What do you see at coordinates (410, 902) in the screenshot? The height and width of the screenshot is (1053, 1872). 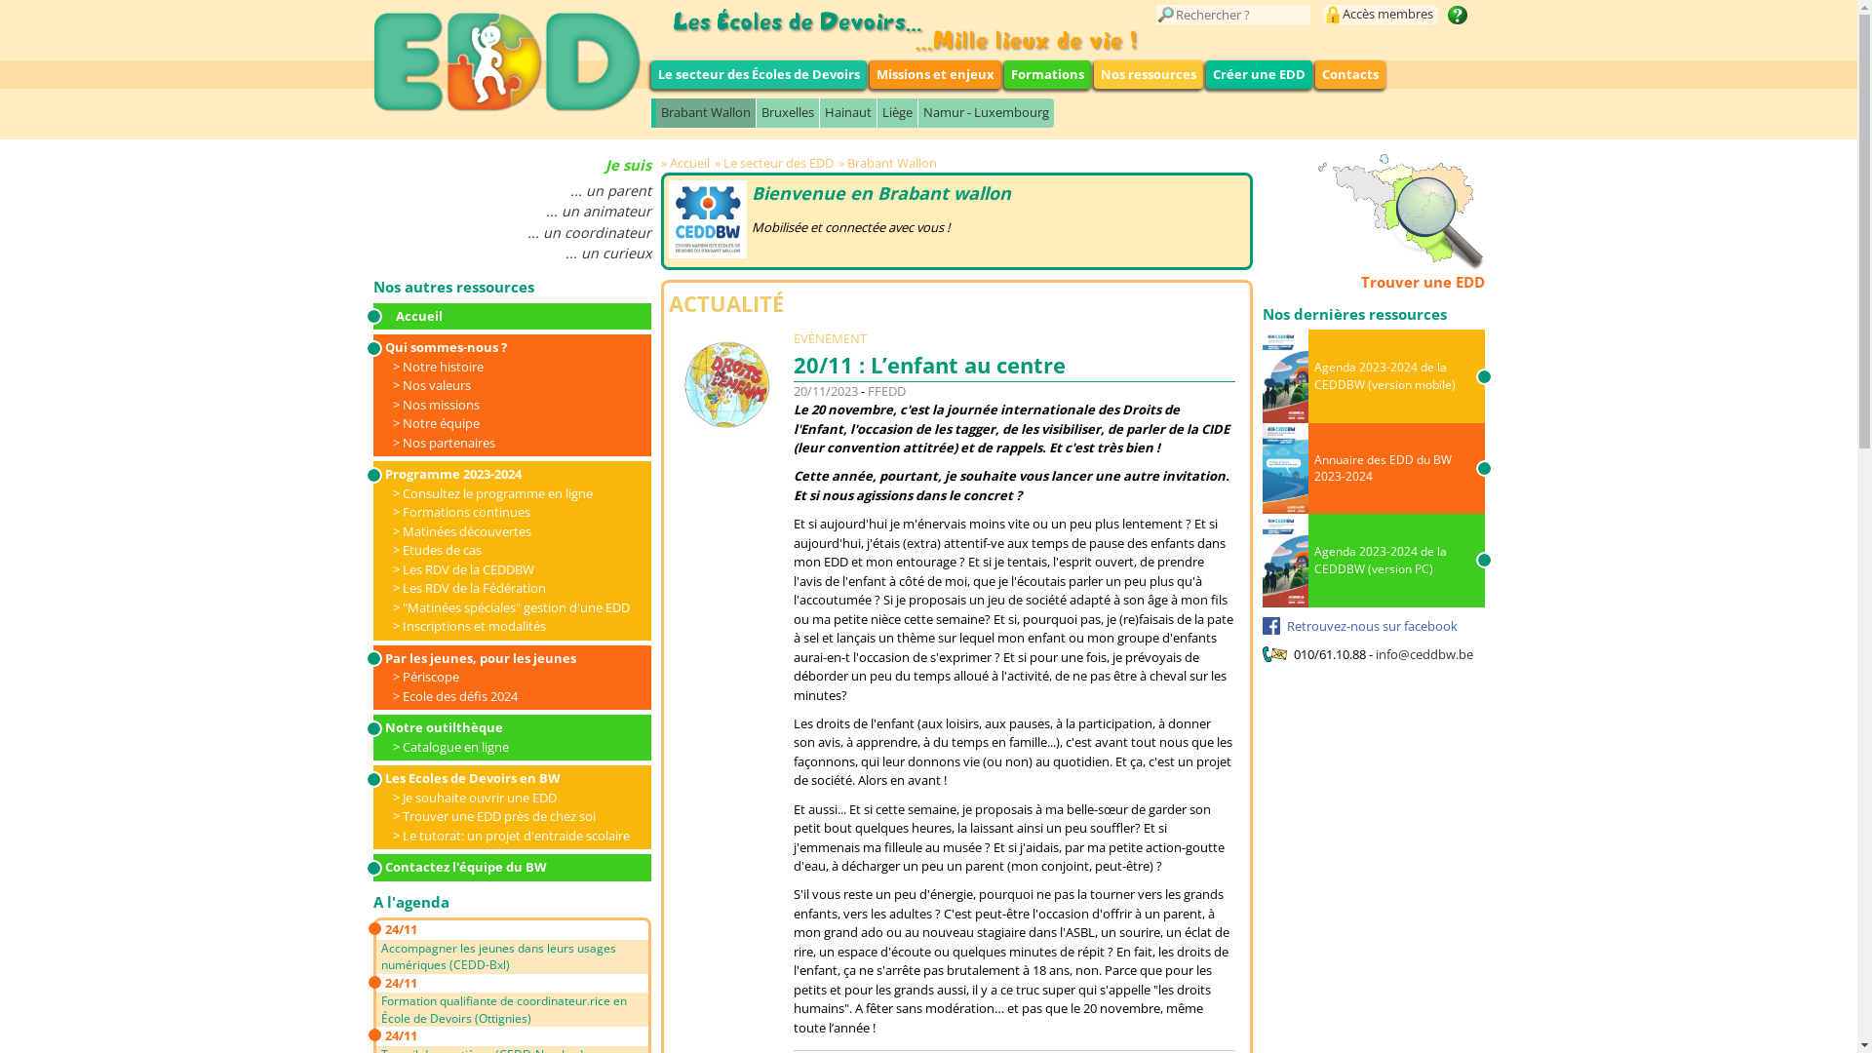 I see `A l'agenda` at bounding box center [410, 902].